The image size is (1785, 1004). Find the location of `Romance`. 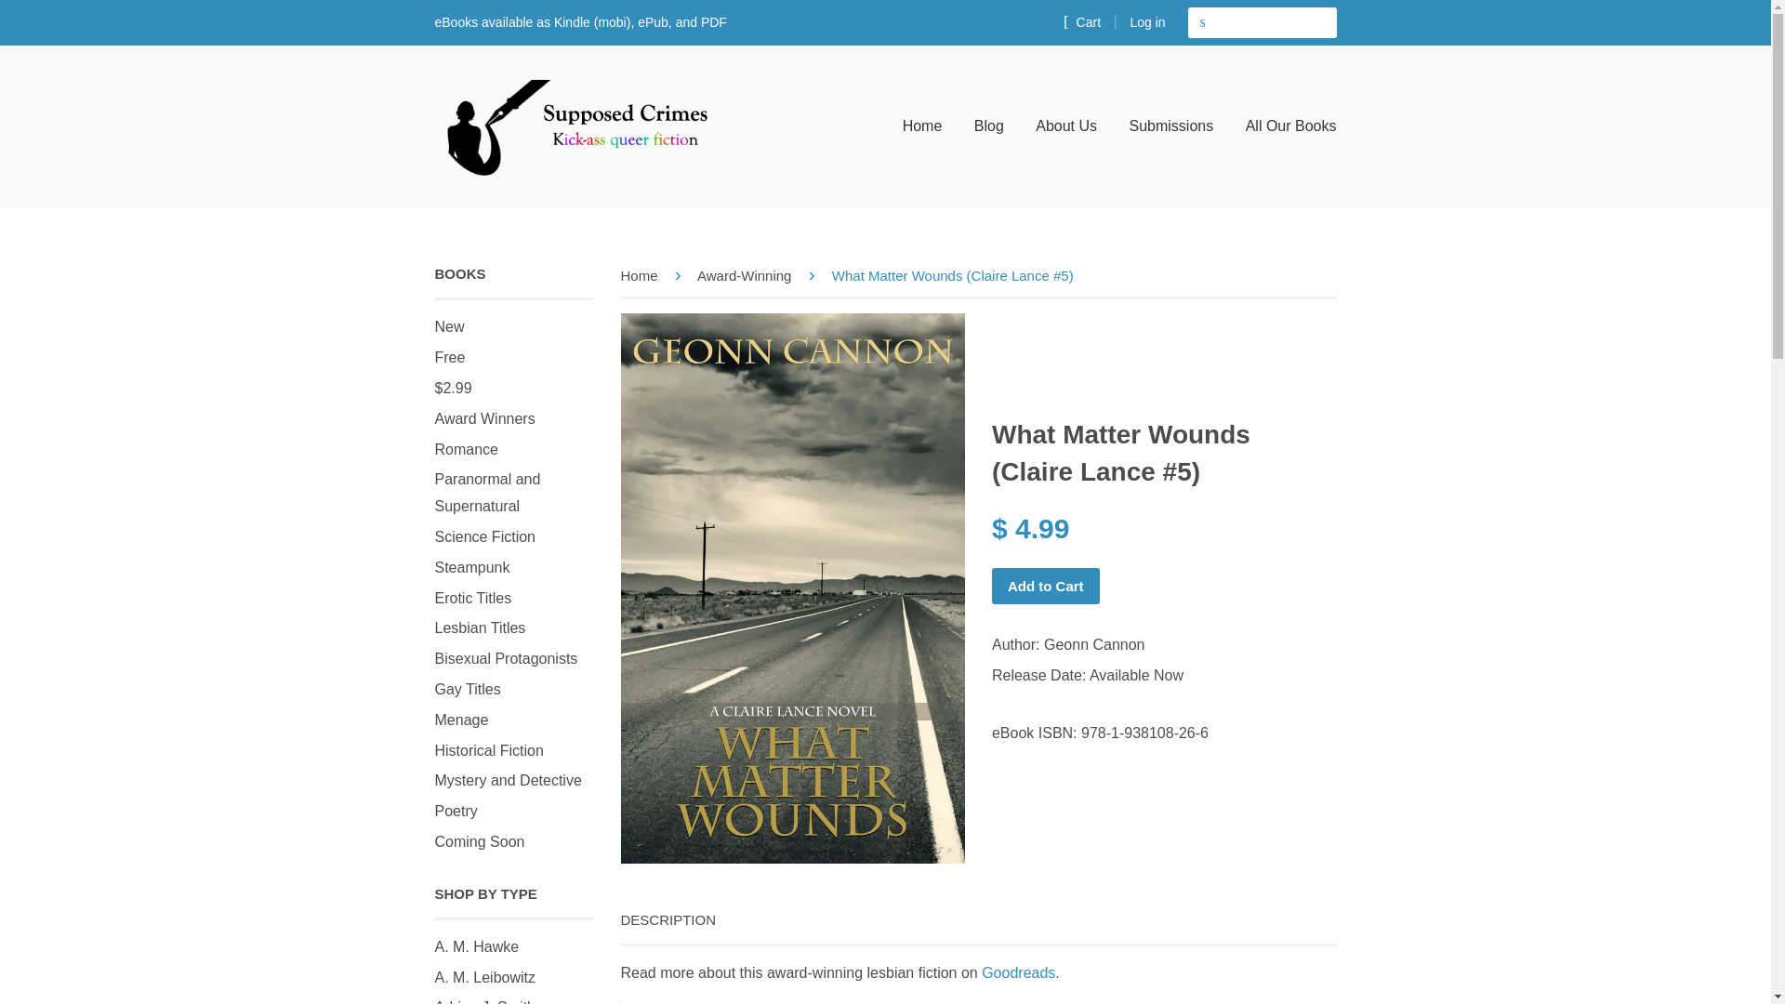

Romance is located at coordinates (467, 450).